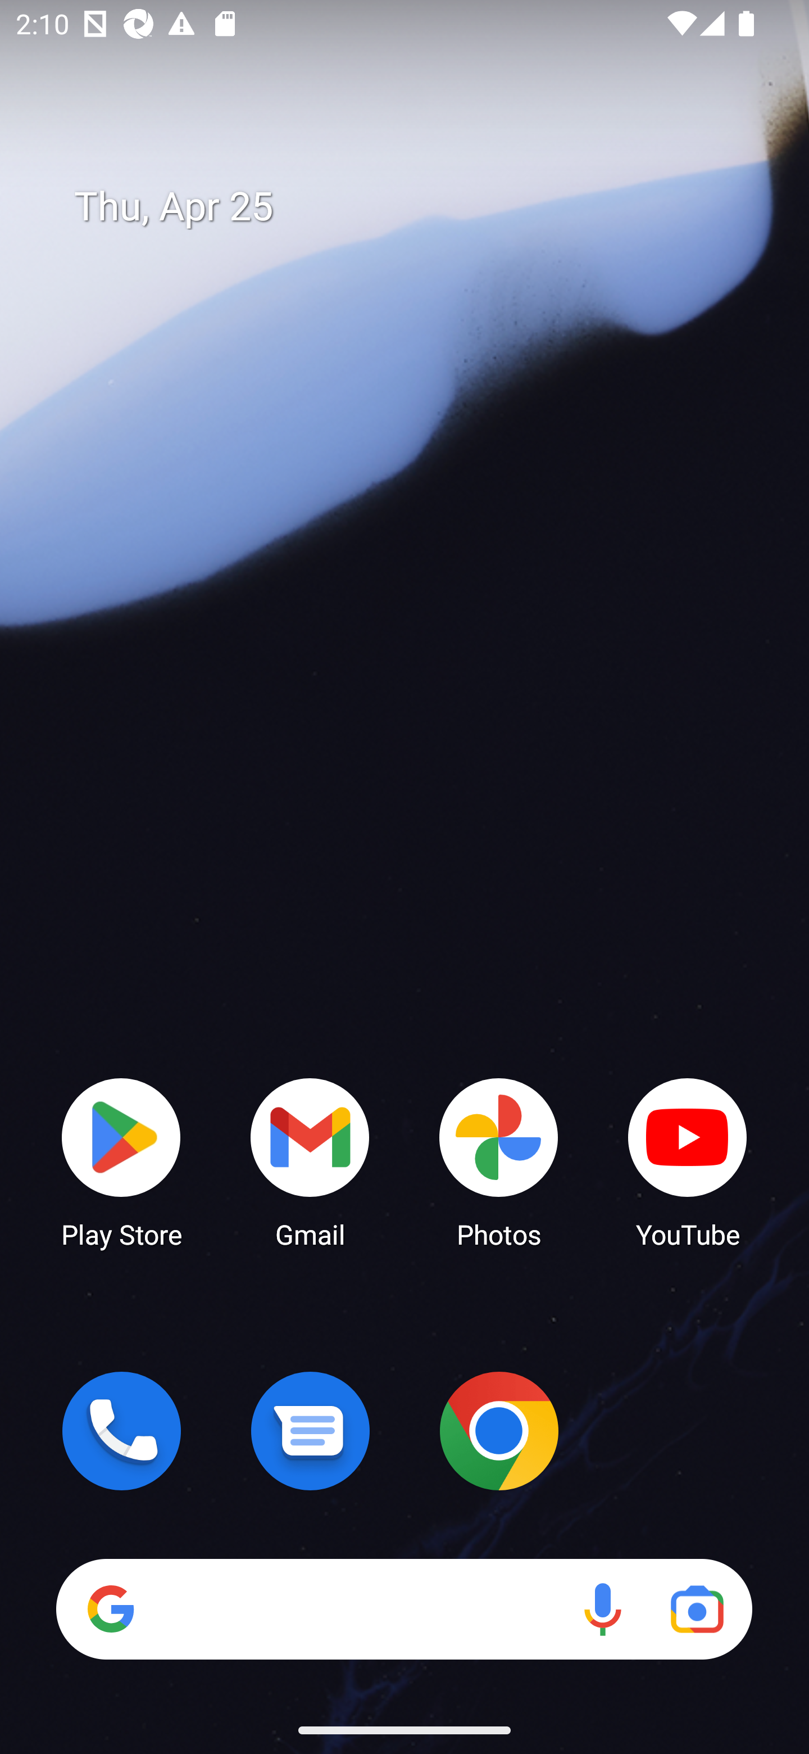 The width and height of the screenshot is (809, 1754). Describe the element at coordinates (420, 207) in the screenshot. I see `Thu, Apr 25` at that location.